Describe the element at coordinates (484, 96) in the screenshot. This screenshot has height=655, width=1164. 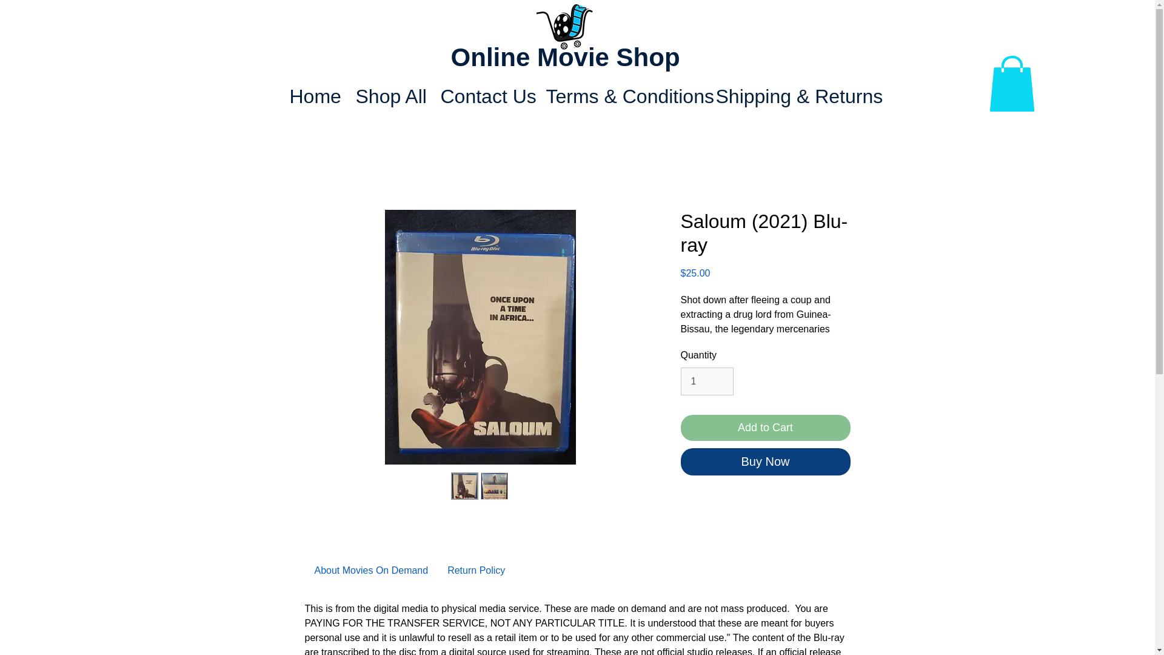
I see `Contact Us` at that location.